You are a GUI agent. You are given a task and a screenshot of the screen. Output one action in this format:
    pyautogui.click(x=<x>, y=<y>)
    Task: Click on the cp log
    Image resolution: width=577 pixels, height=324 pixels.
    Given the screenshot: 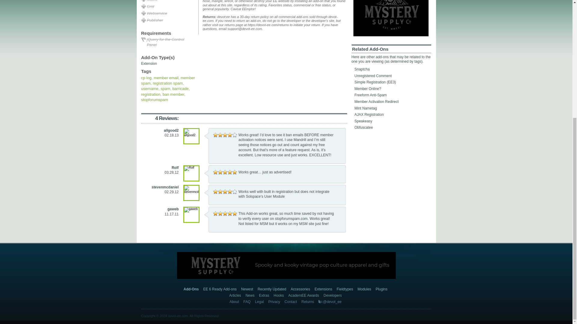 What is the action you would take?
    pyautogui.click(x=146, y=77)
    